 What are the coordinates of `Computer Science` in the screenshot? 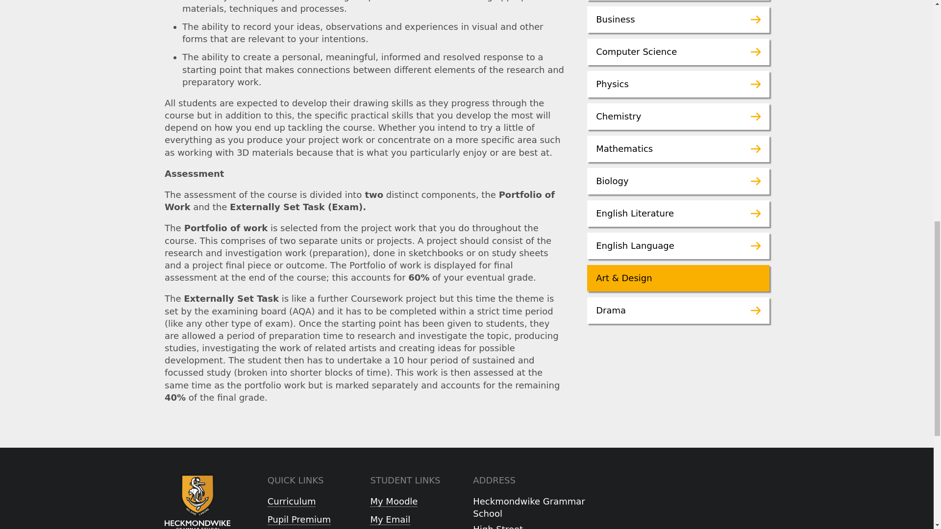 It's located at (678, 51).